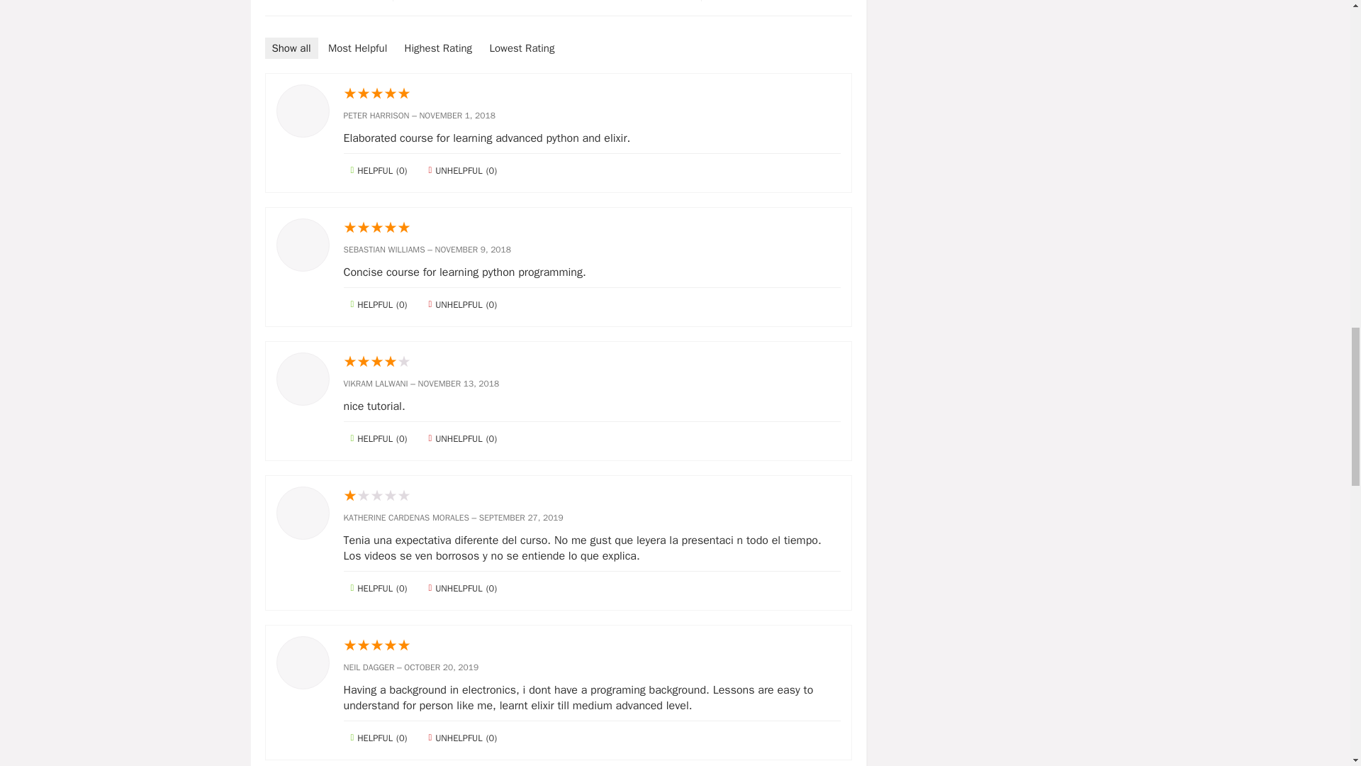  What do you see at coordinates (591, 94) in the screenshot?
I see `Rated 5 out of 5` at bounding box center [591, 94].